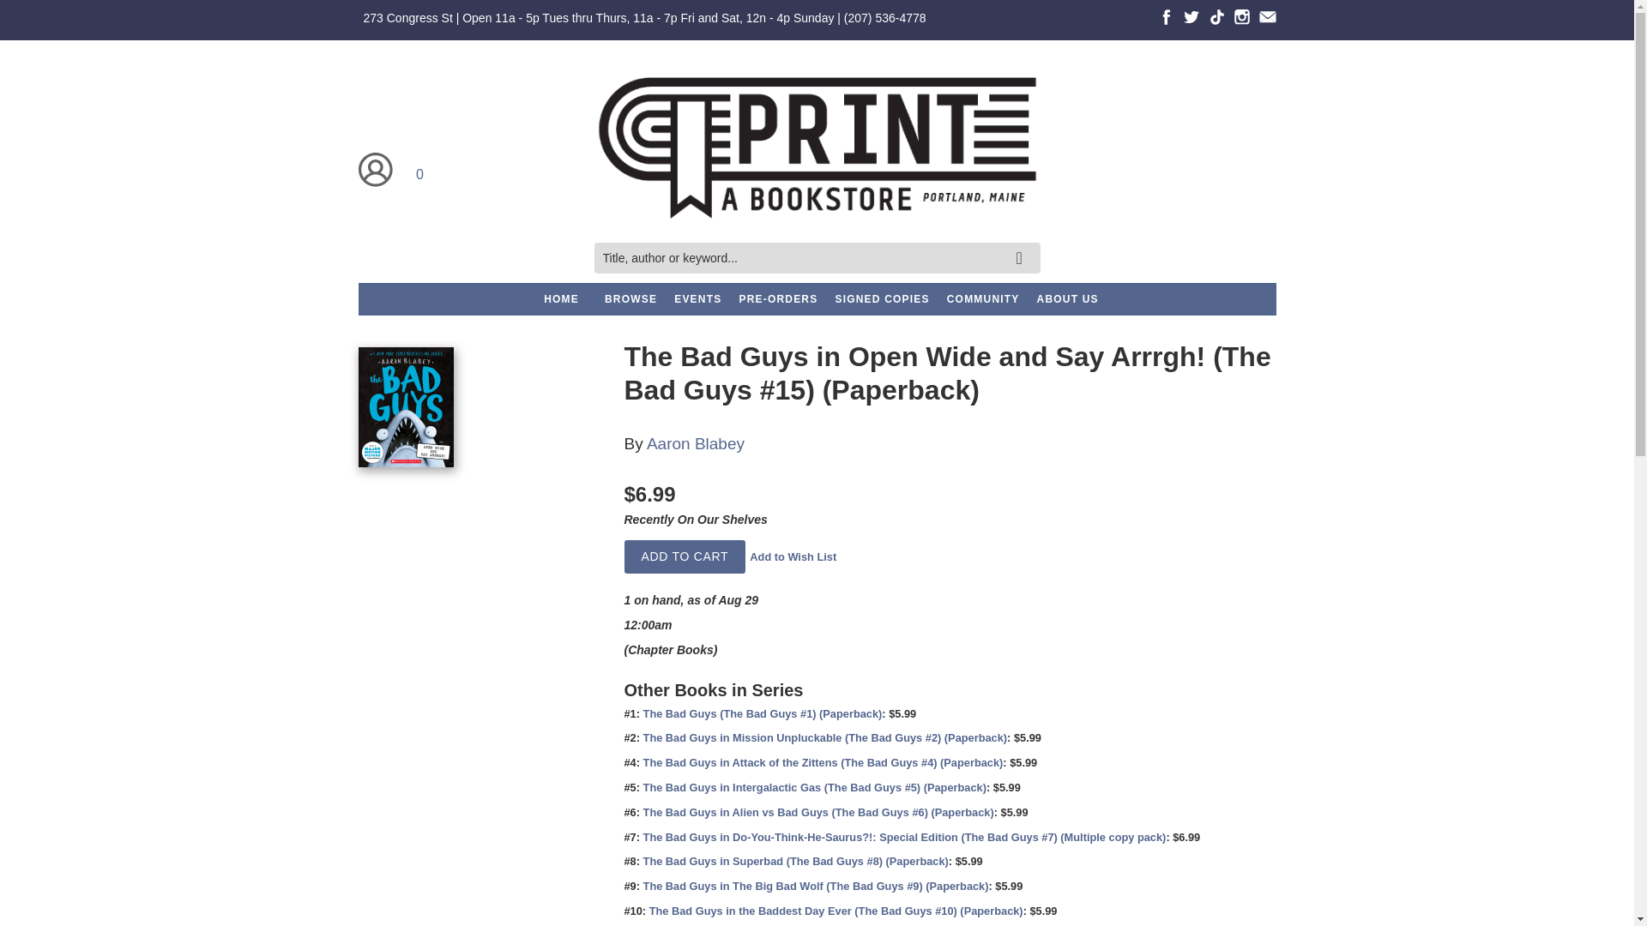  Describe the element at coordinates (983, 299) in the screenshot. I see `COMMUNITY` at that location.